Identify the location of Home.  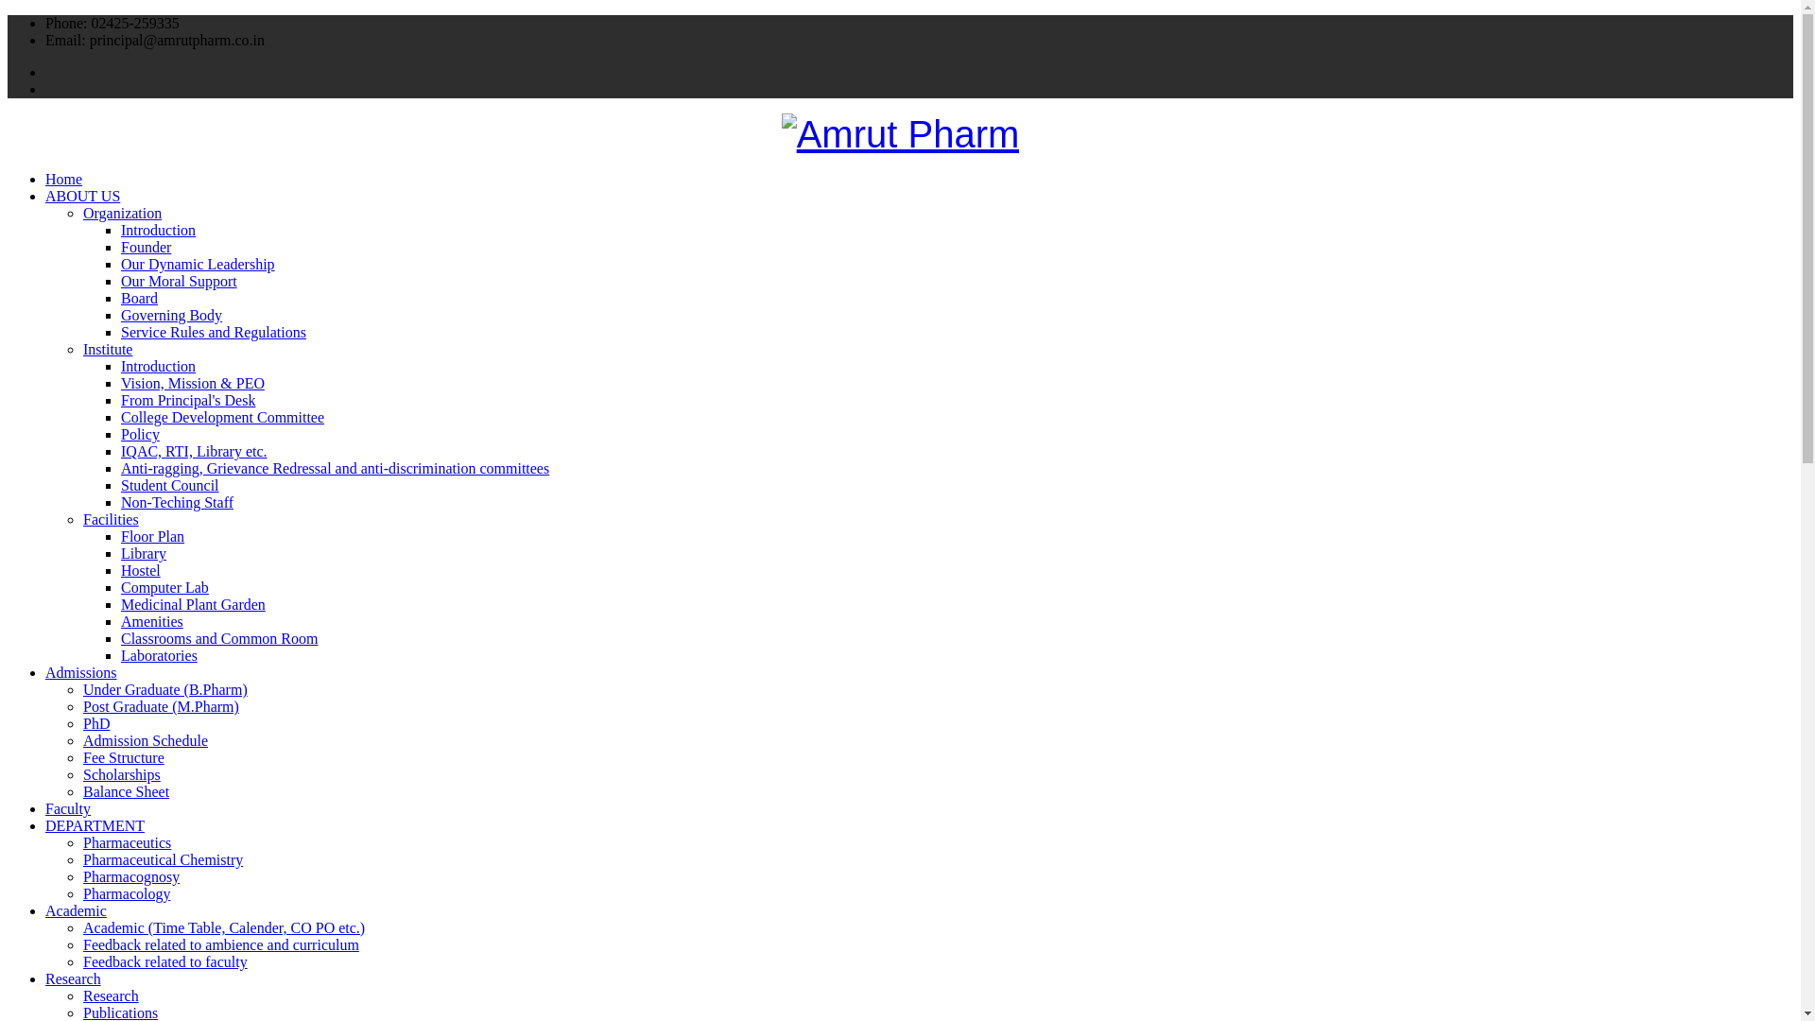
(63, 179).